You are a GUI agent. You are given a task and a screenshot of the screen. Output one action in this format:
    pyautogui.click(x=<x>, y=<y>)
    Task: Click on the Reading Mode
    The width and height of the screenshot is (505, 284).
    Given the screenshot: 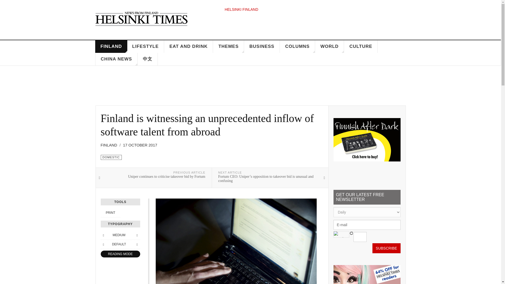 What is the action you would take?
    pyautogui.click(x=120, y=254)
    